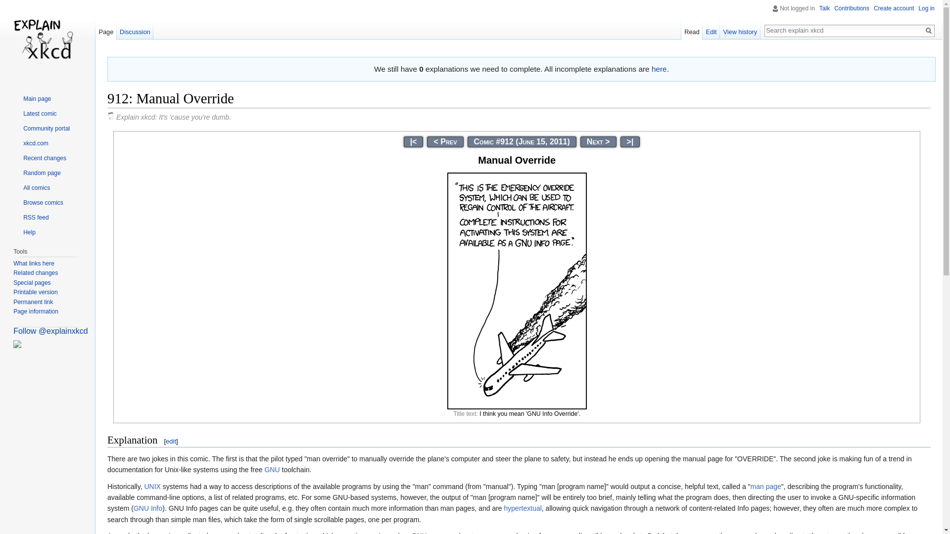 The image size is (950, 534). Describe the element at coordinates (659, 68) in the screenshot. I see `Category:Incomplete explanations` at that location.